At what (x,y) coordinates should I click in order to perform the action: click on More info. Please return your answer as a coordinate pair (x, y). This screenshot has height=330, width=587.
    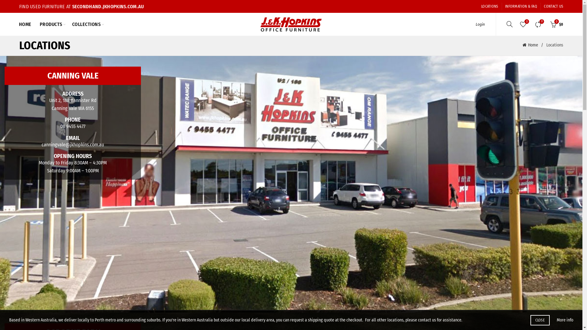
    Looking at the image, I should click on (565, 320).